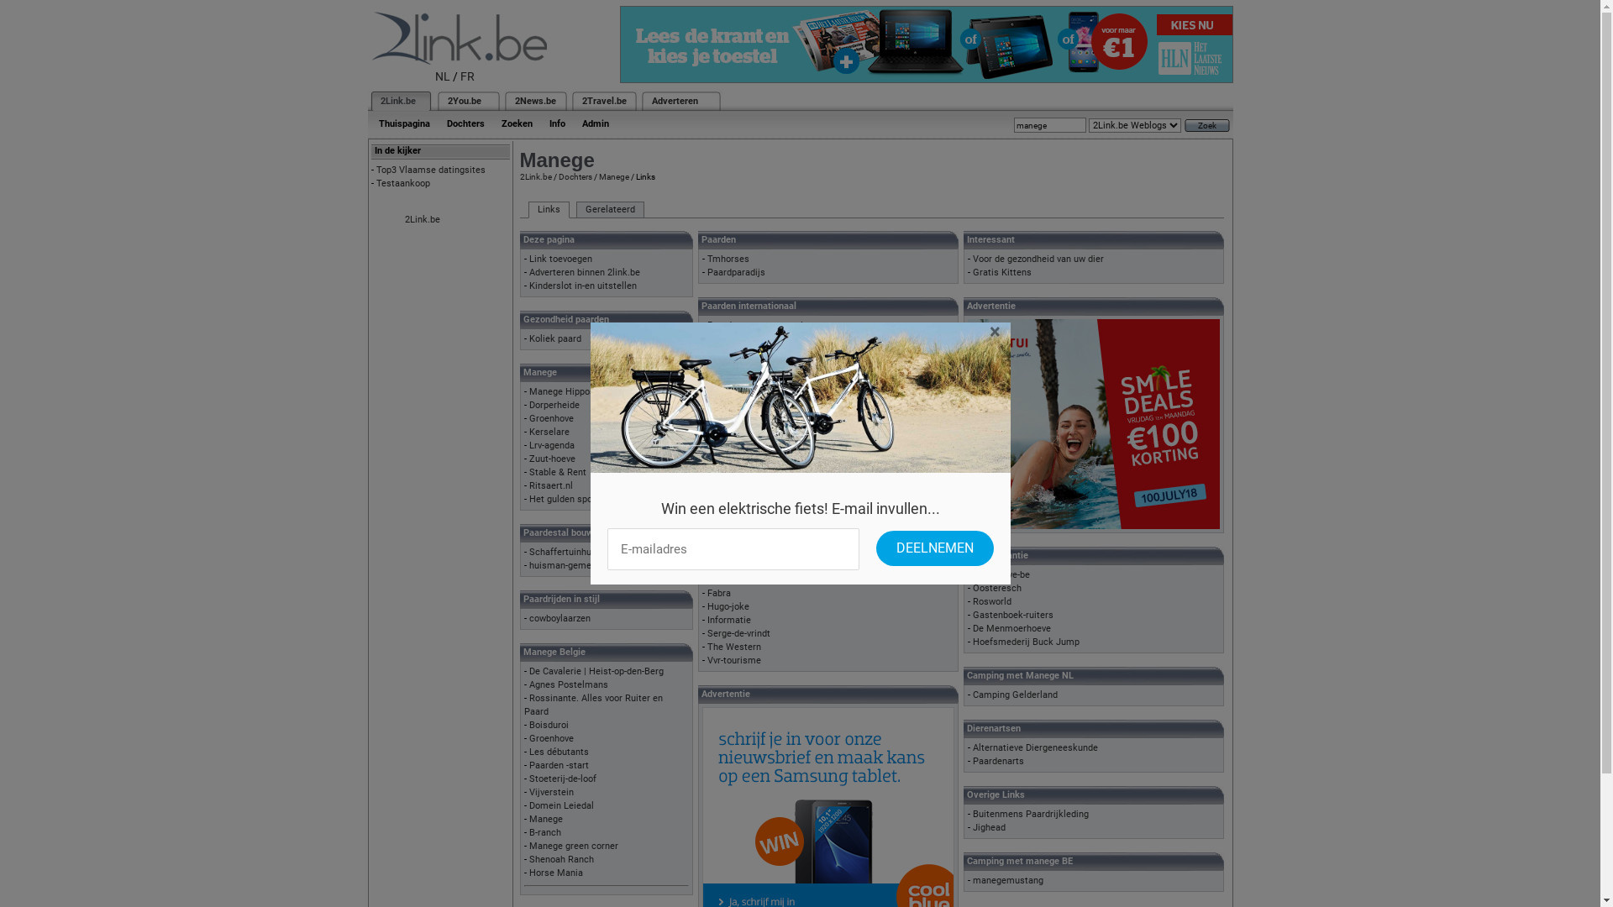 Image resolution: width=1613 pixels, height=907 pixels. What do you see at coordinates (1001, 574) in the screenshot?
I see `Groenhove-be` at bounding box center [1001, 574].